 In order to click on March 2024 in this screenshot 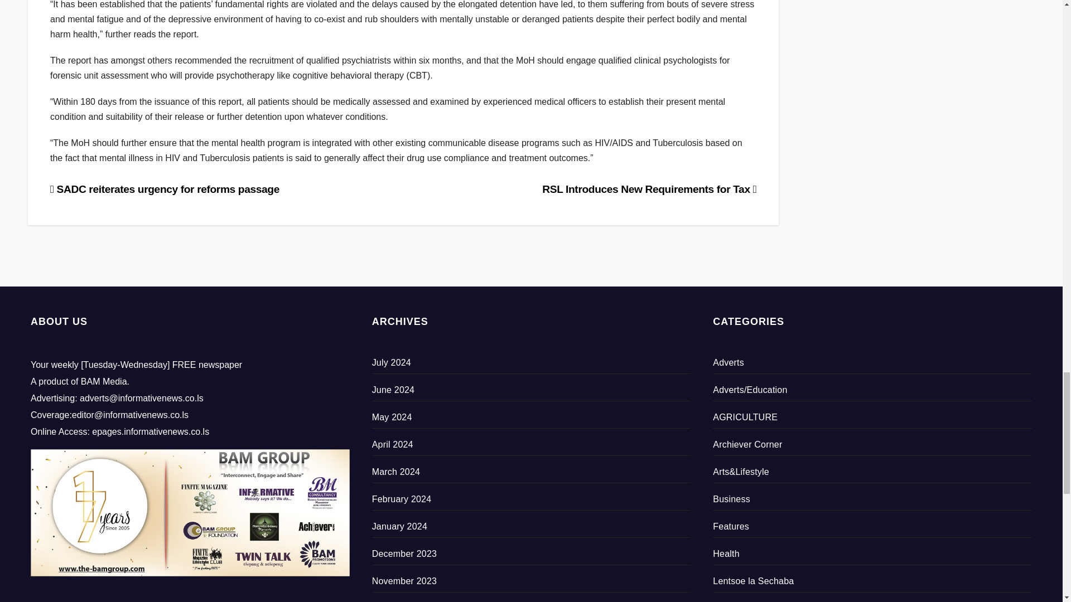, I will do `click(396, 472)`.